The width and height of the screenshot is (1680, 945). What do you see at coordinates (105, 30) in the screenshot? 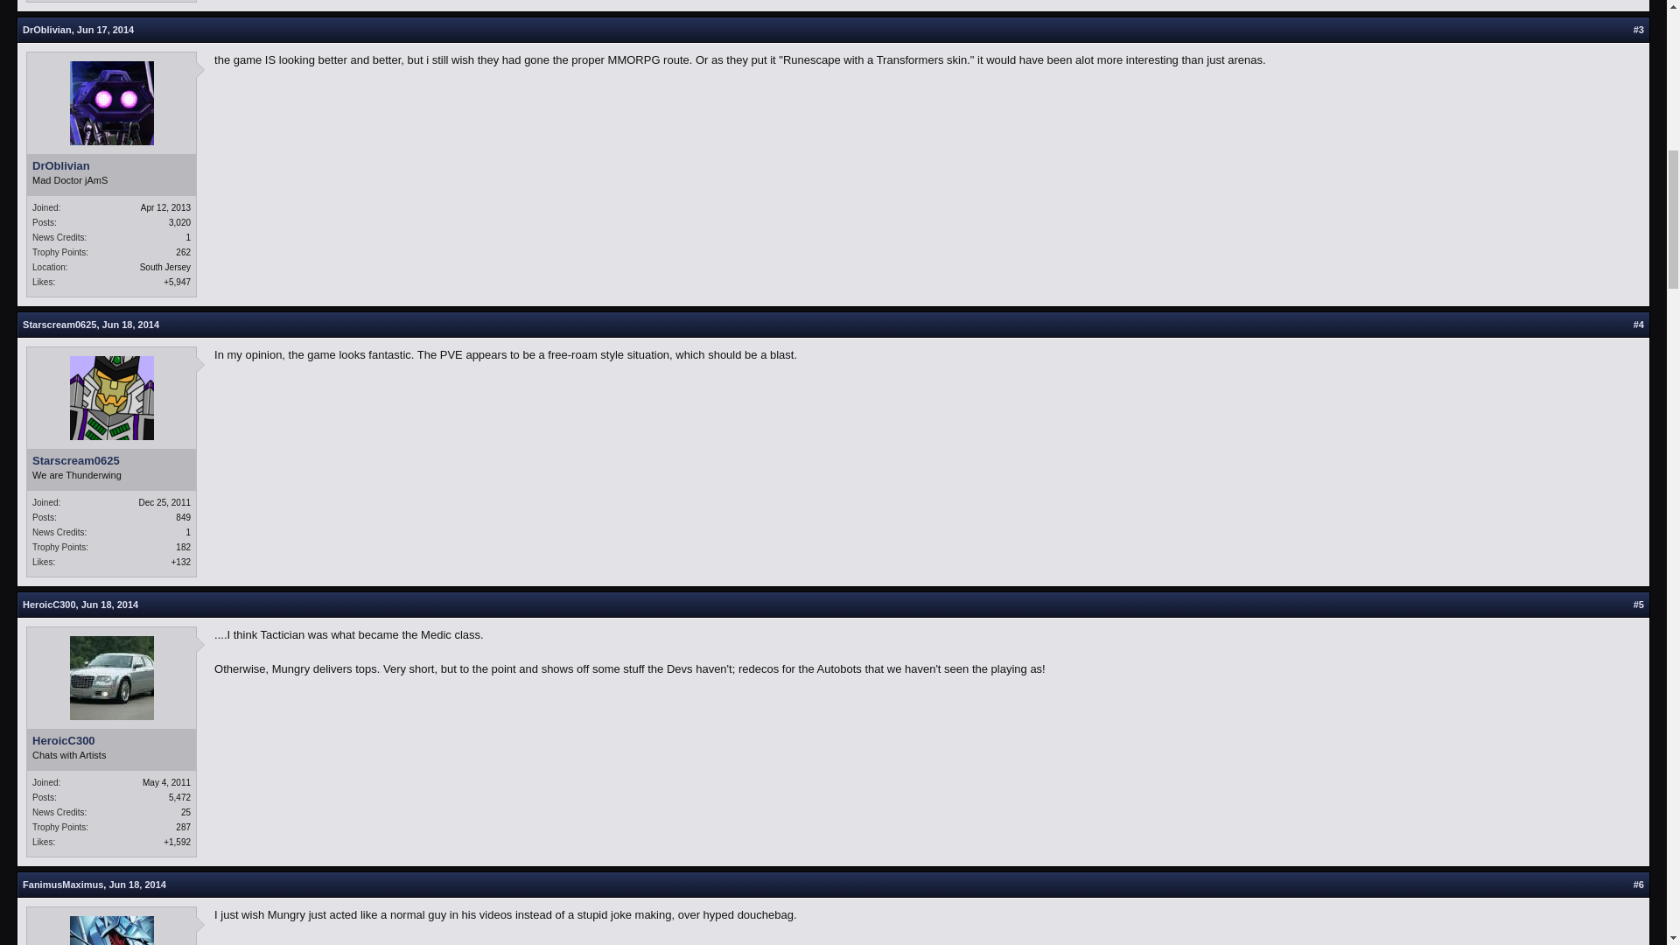
I see `Jun 17, 2014` at bounding box center [105, 30].